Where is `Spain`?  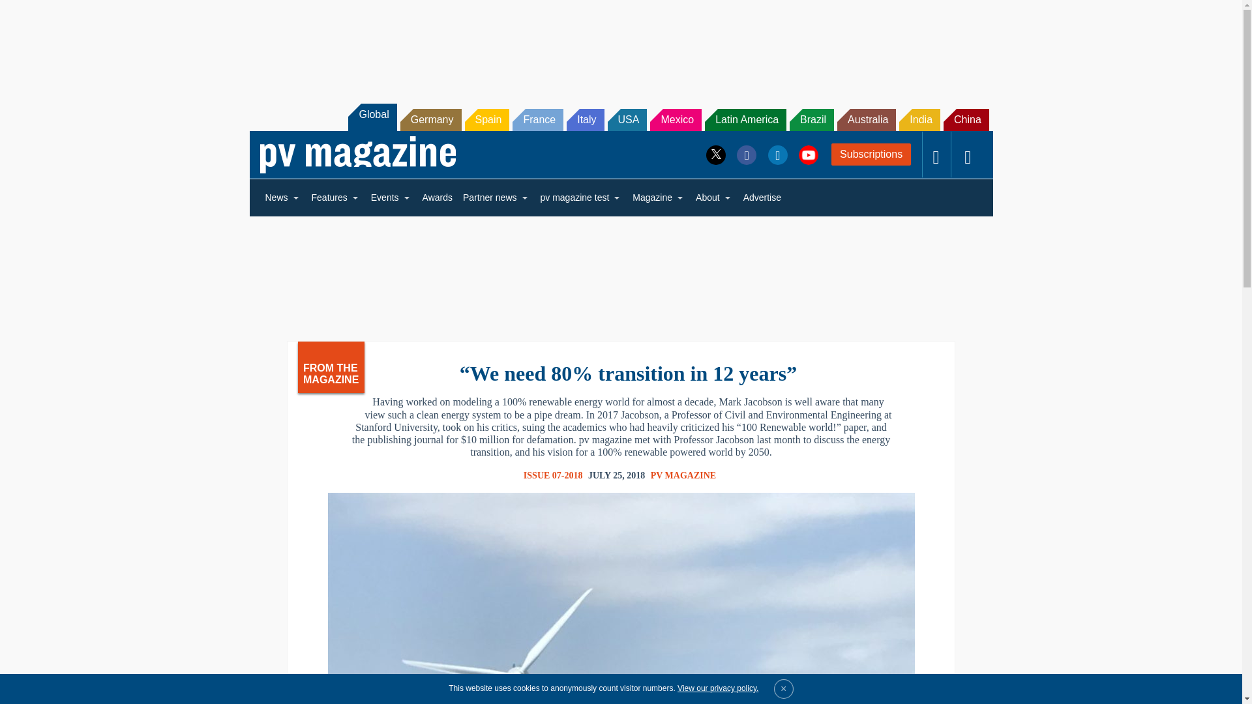
Spain is located at coordinates (486, 120).